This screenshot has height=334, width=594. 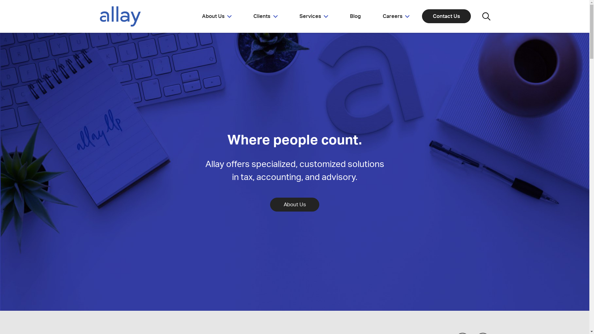 What do you see at coordinates (295, 205) in the screenshot?
I see `About Us` at bounding box center [295, 205].